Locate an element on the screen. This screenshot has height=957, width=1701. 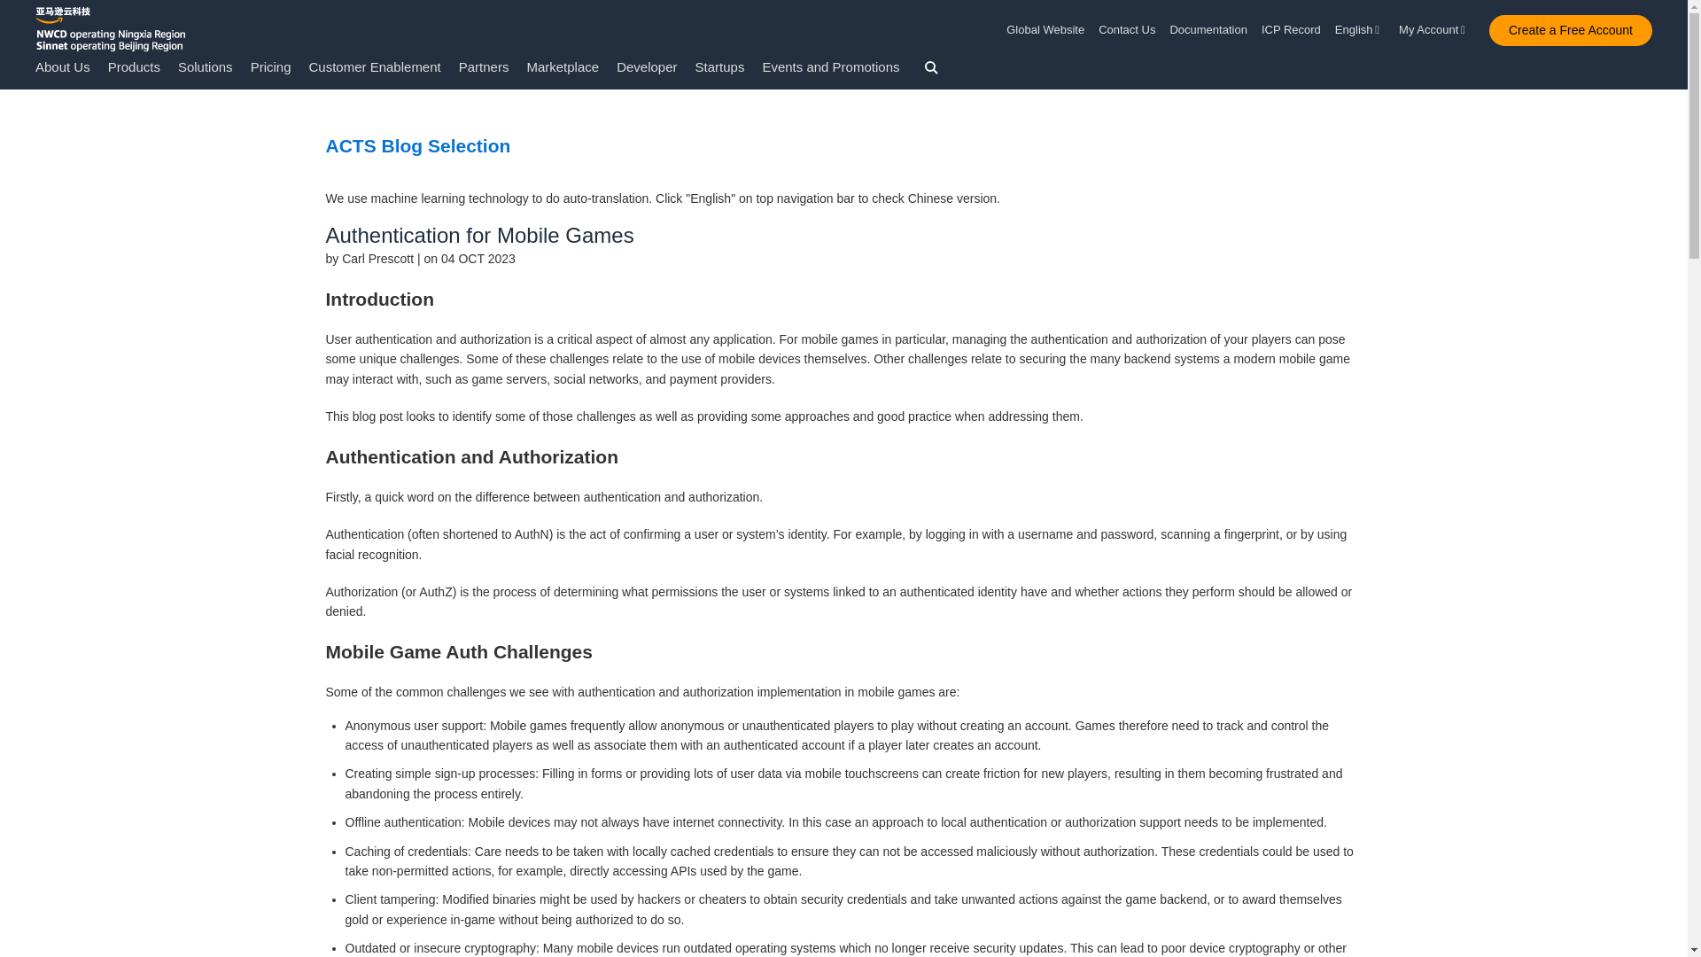
About Us is located at coordinates (62, 66).